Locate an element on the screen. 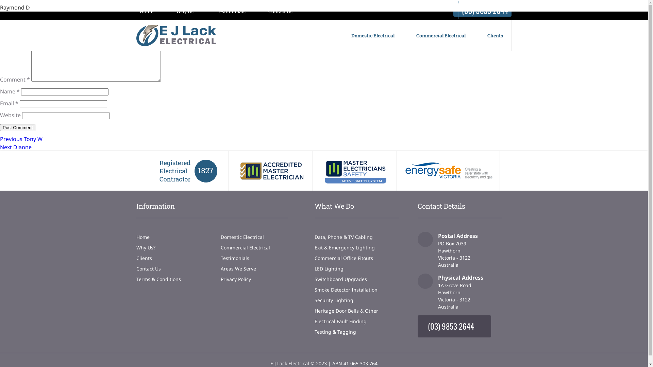  Testimonials is located at coordinates (231, 12).